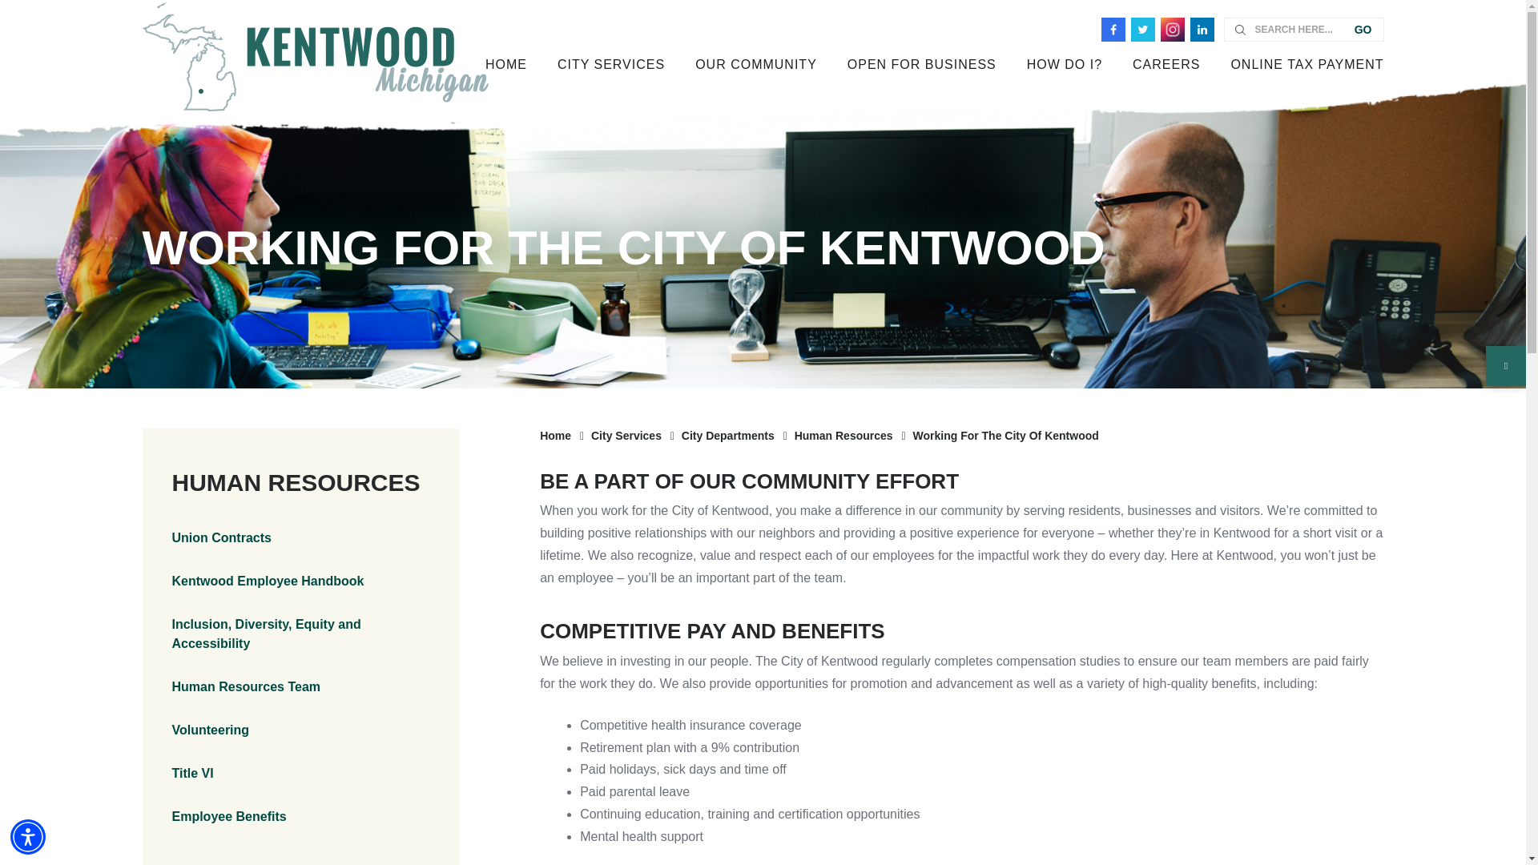 This screenshot has width=1538, height=865. I want to click on Union Contracts, so click(300, 537).